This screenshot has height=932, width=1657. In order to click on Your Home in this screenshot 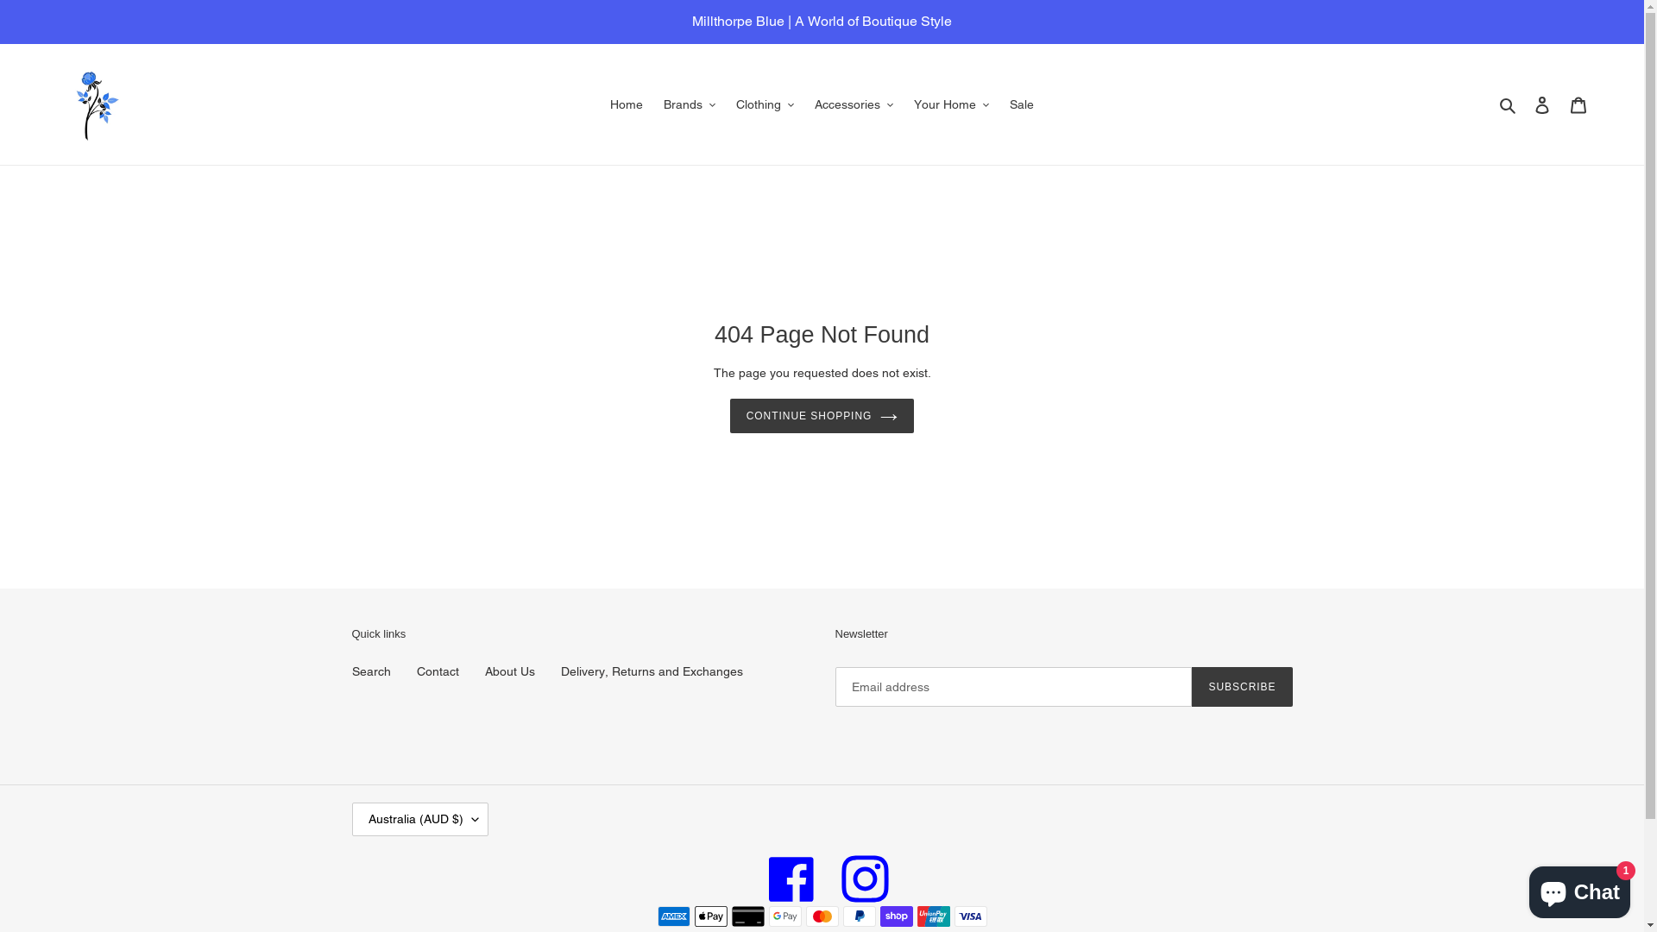, I will do `click(951, 105)`.